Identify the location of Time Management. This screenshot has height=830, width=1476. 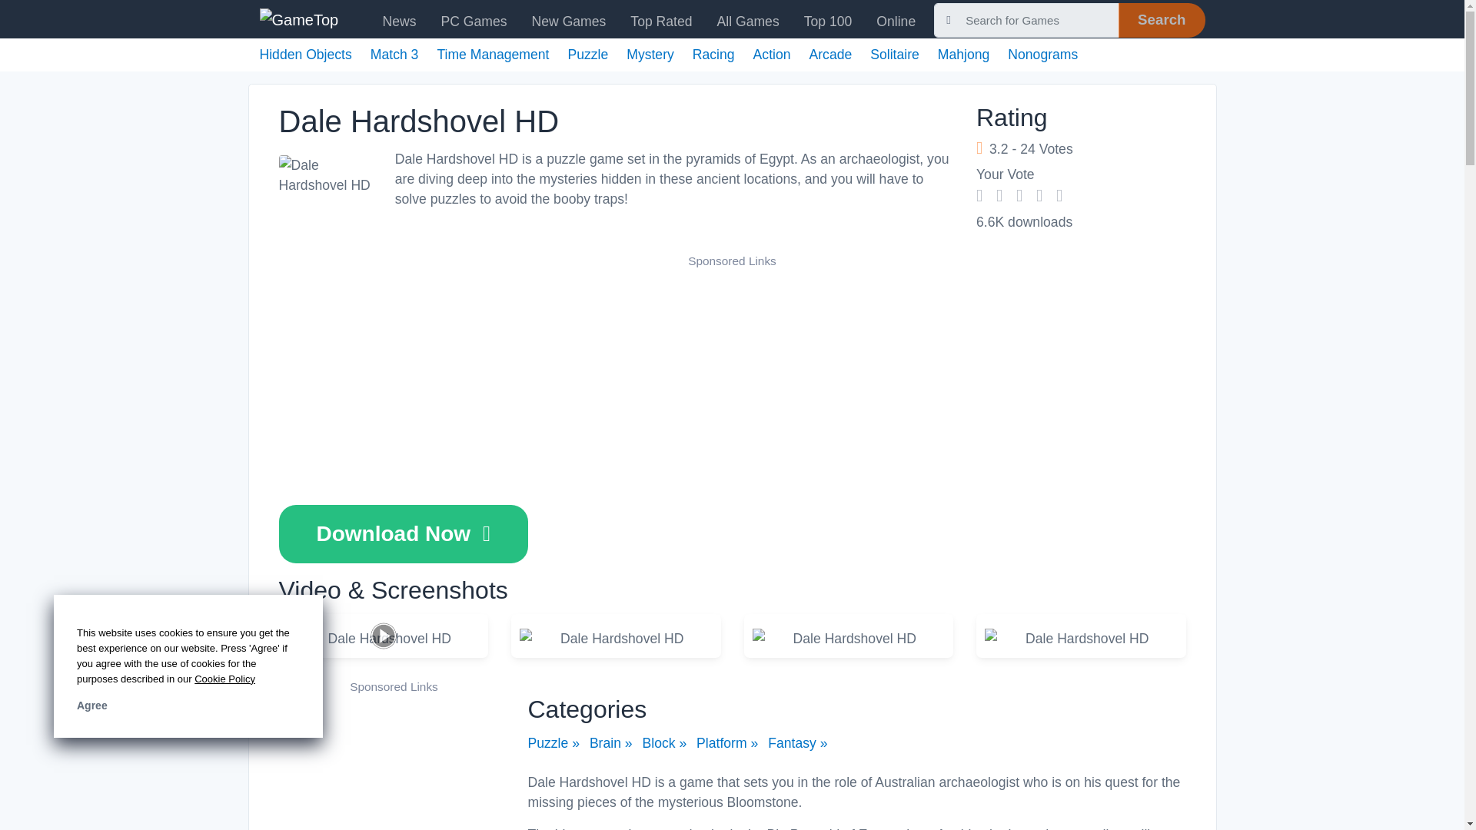
(493, 54).